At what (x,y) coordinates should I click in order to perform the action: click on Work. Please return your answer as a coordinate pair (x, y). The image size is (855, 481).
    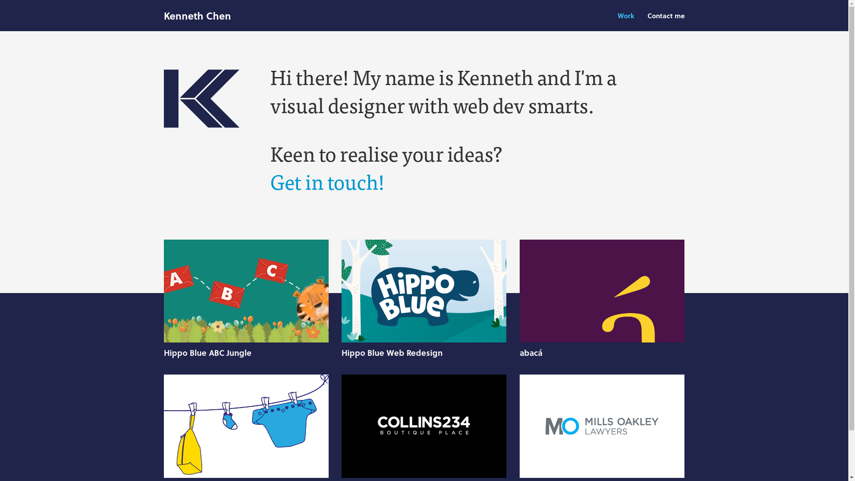
    Looking at the image, I should click on (632, 15).